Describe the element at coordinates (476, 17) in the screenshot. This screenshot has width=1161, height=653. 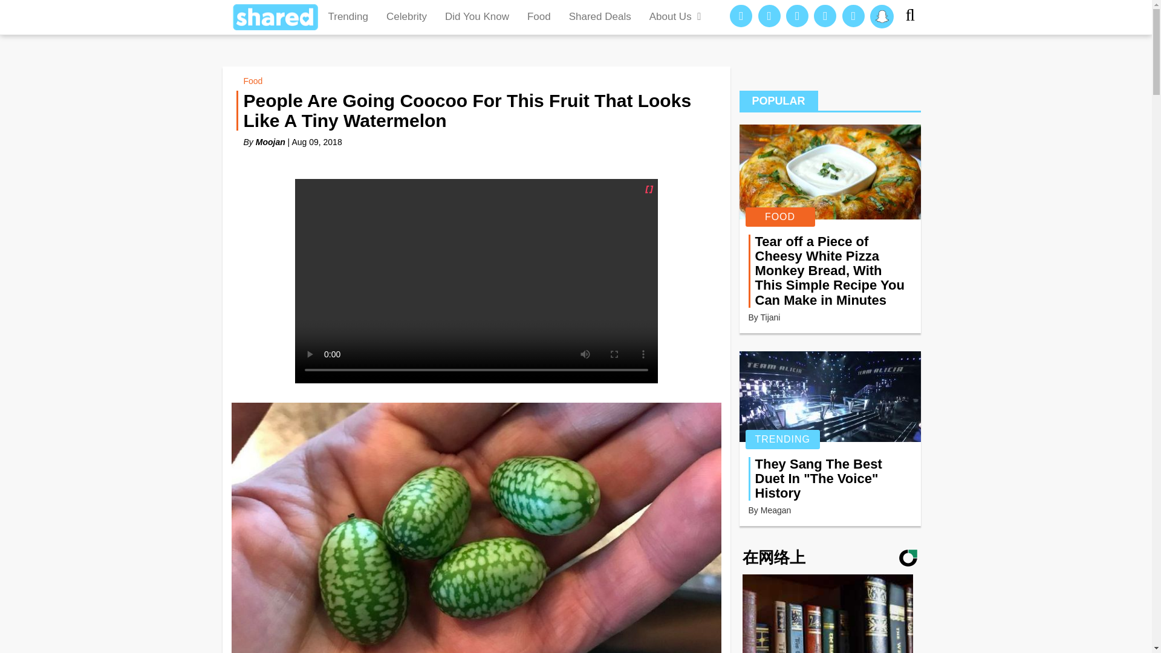
I see `Did You Know` at that location.